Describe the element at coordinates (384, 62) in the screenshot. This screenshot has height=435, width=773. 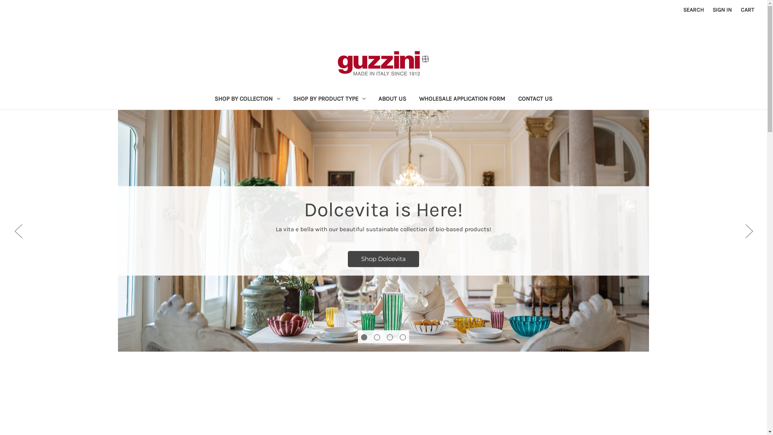
I see `Fratelli Guzzini` at that location.